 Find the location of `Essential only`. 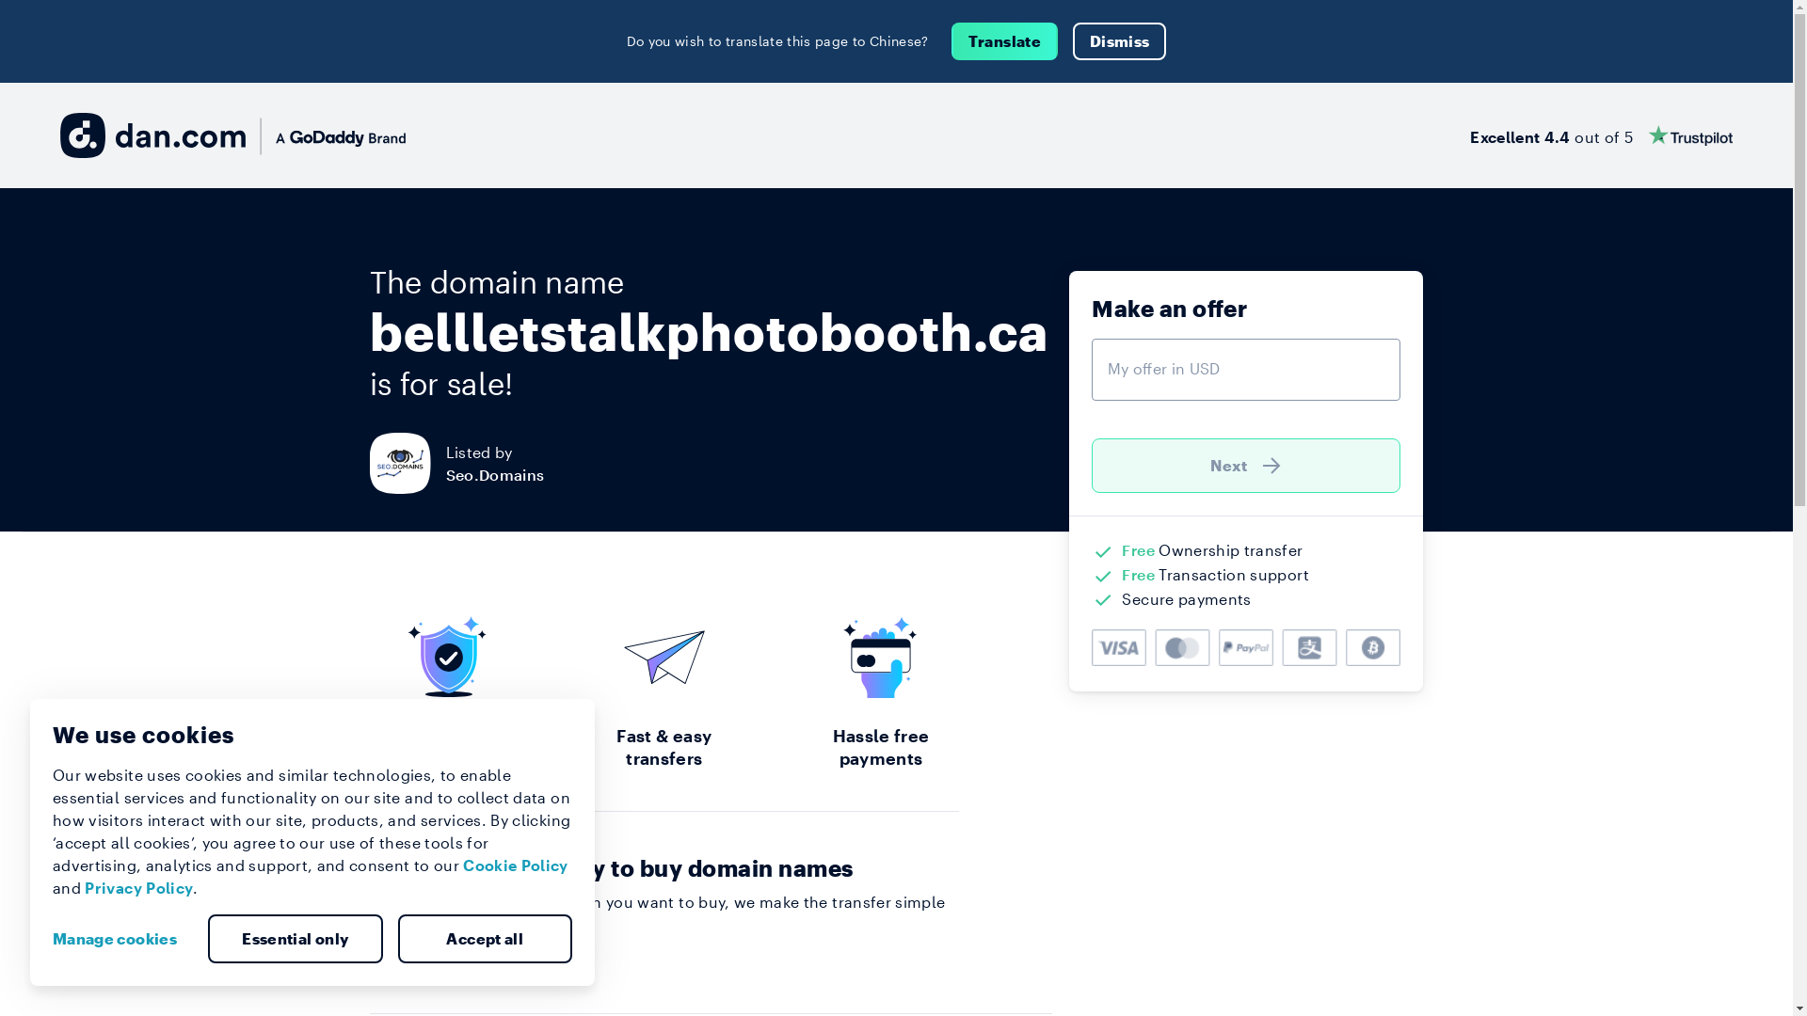

Essential only is located at coordinates (296, 939).